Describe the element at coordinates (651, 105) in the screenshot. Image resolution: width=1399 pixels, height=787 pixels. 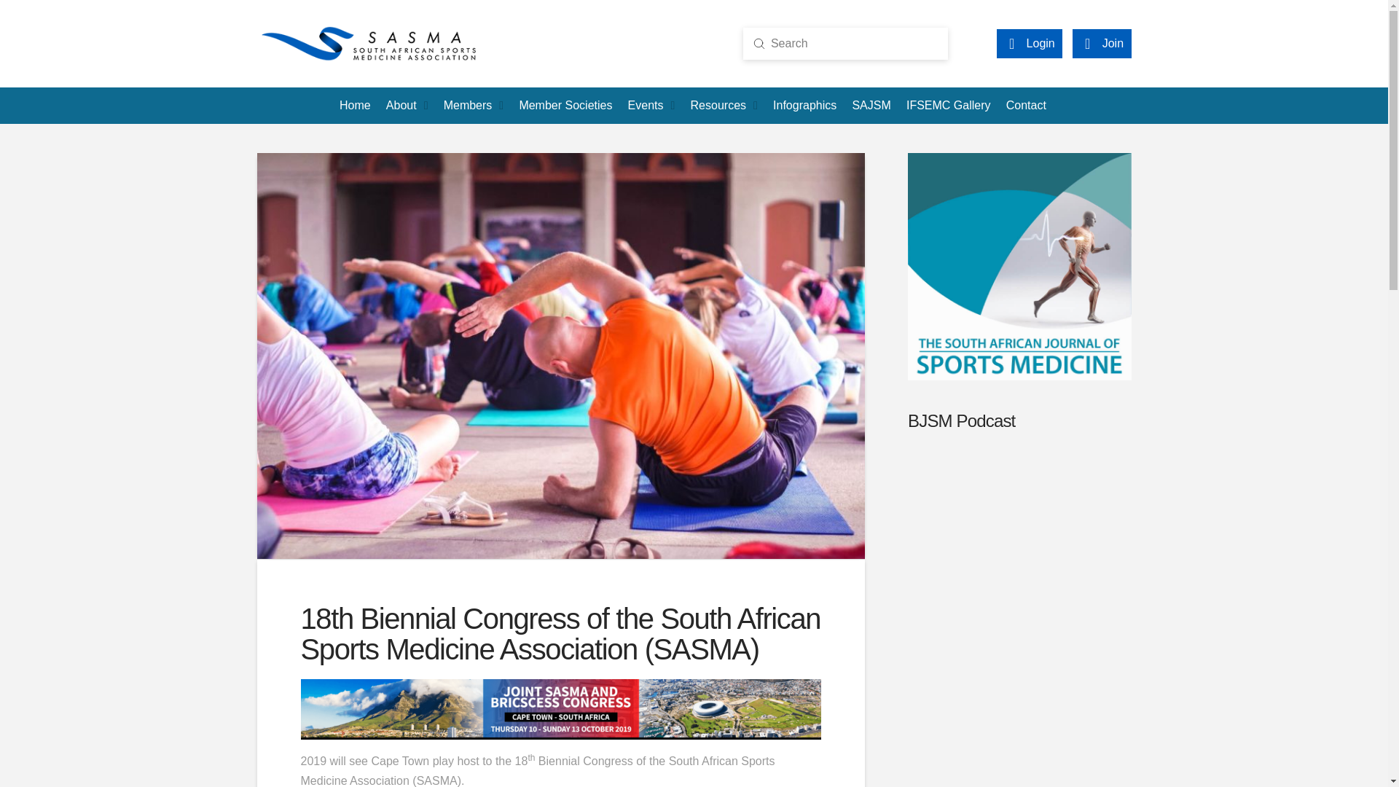
I see `Events` at that location.